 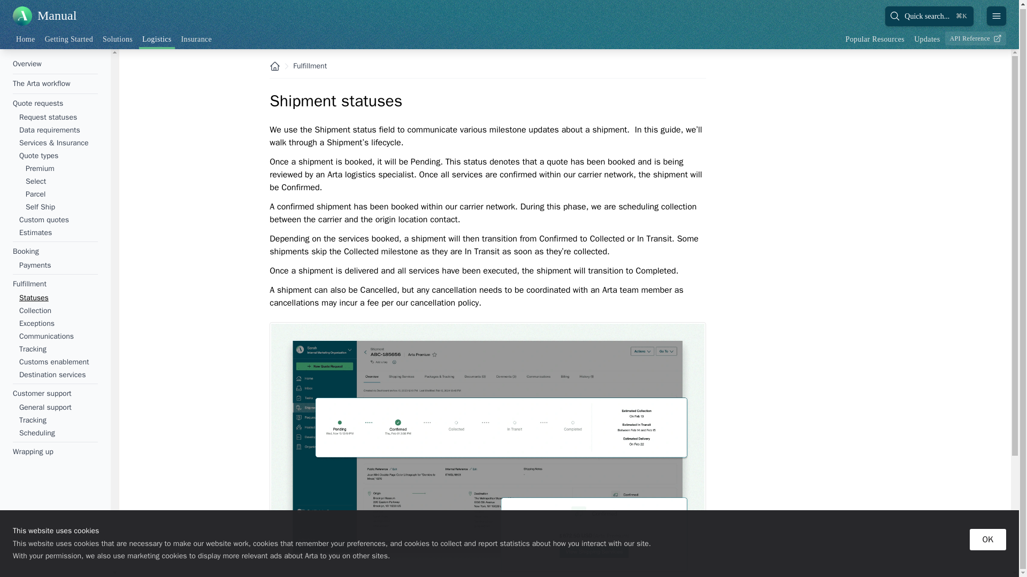 What do you see at coordinates (69, 38) in the screenshot?
I see `Getting Started` at bounding box center [69, 38].